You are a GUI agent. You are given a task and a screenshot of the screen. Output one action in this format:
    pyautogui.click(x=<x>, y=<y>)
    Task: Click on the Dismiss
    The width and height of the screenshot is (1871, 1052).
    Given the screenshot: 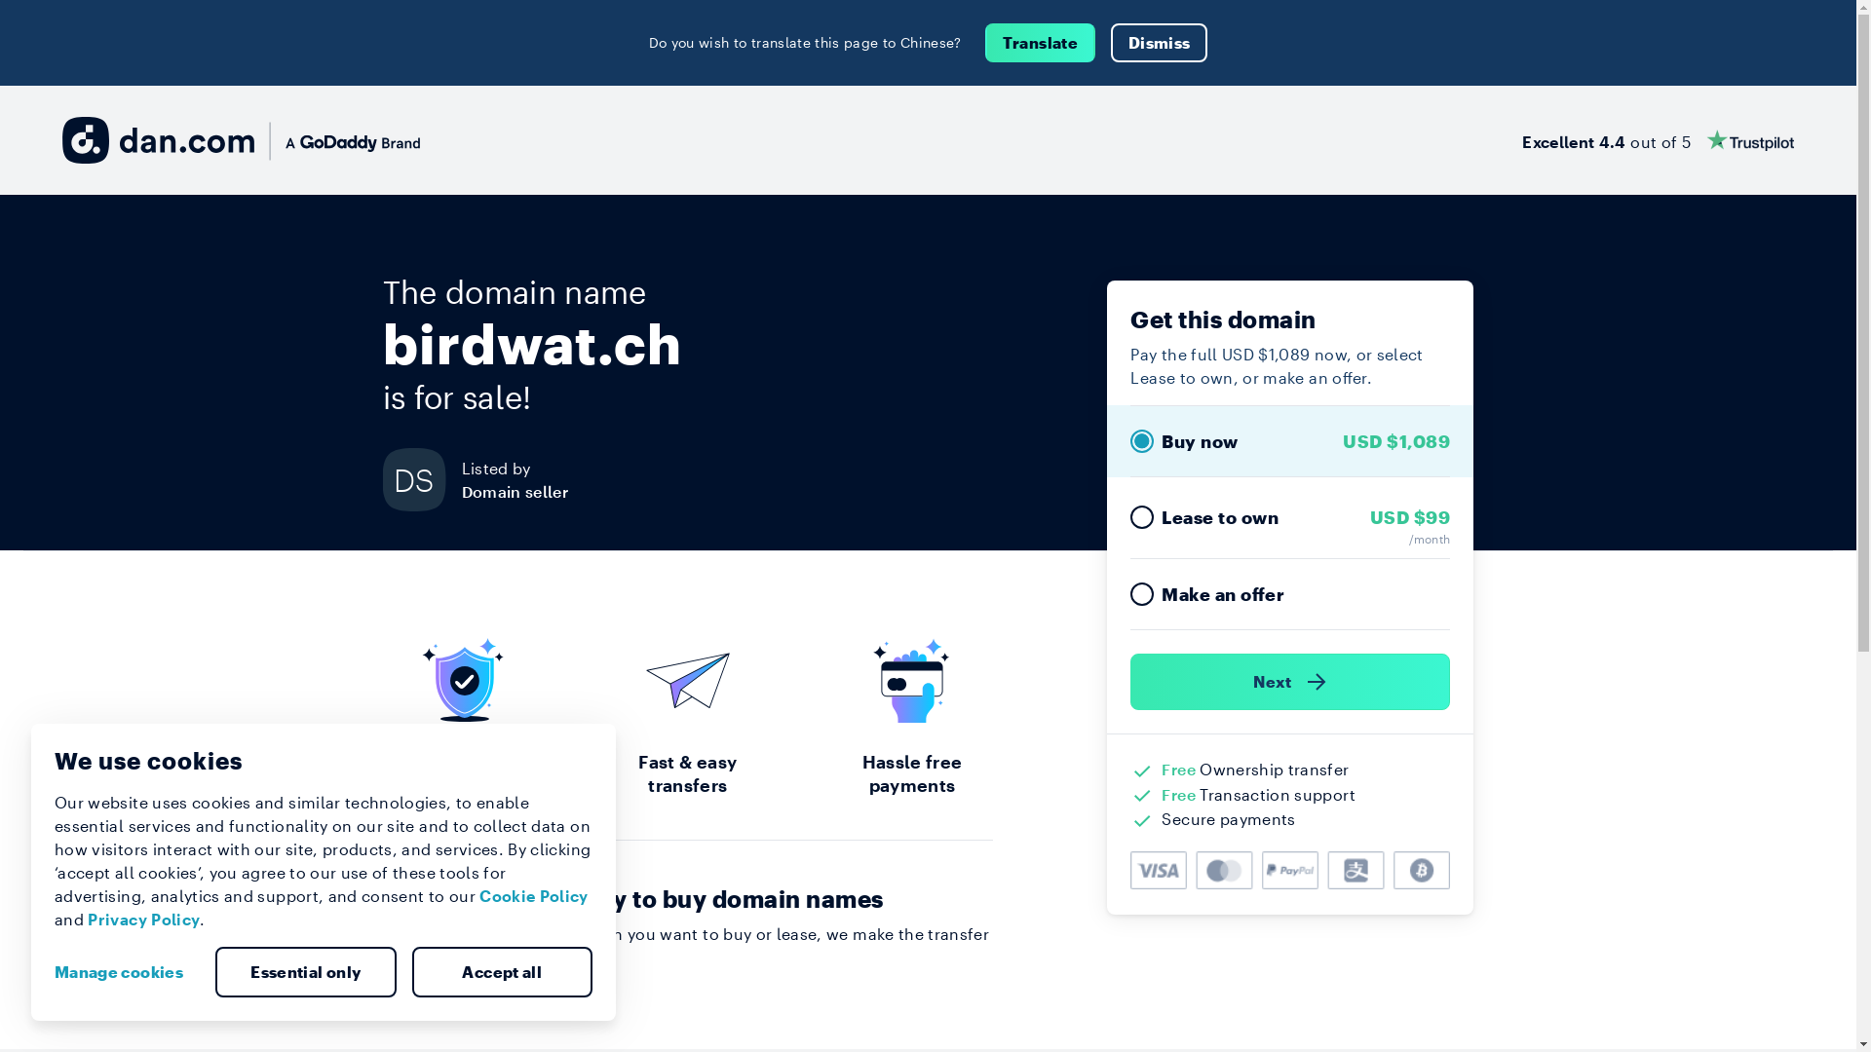 What is the action you would take?
    pyautogui.click(x=1160, y=43)
    